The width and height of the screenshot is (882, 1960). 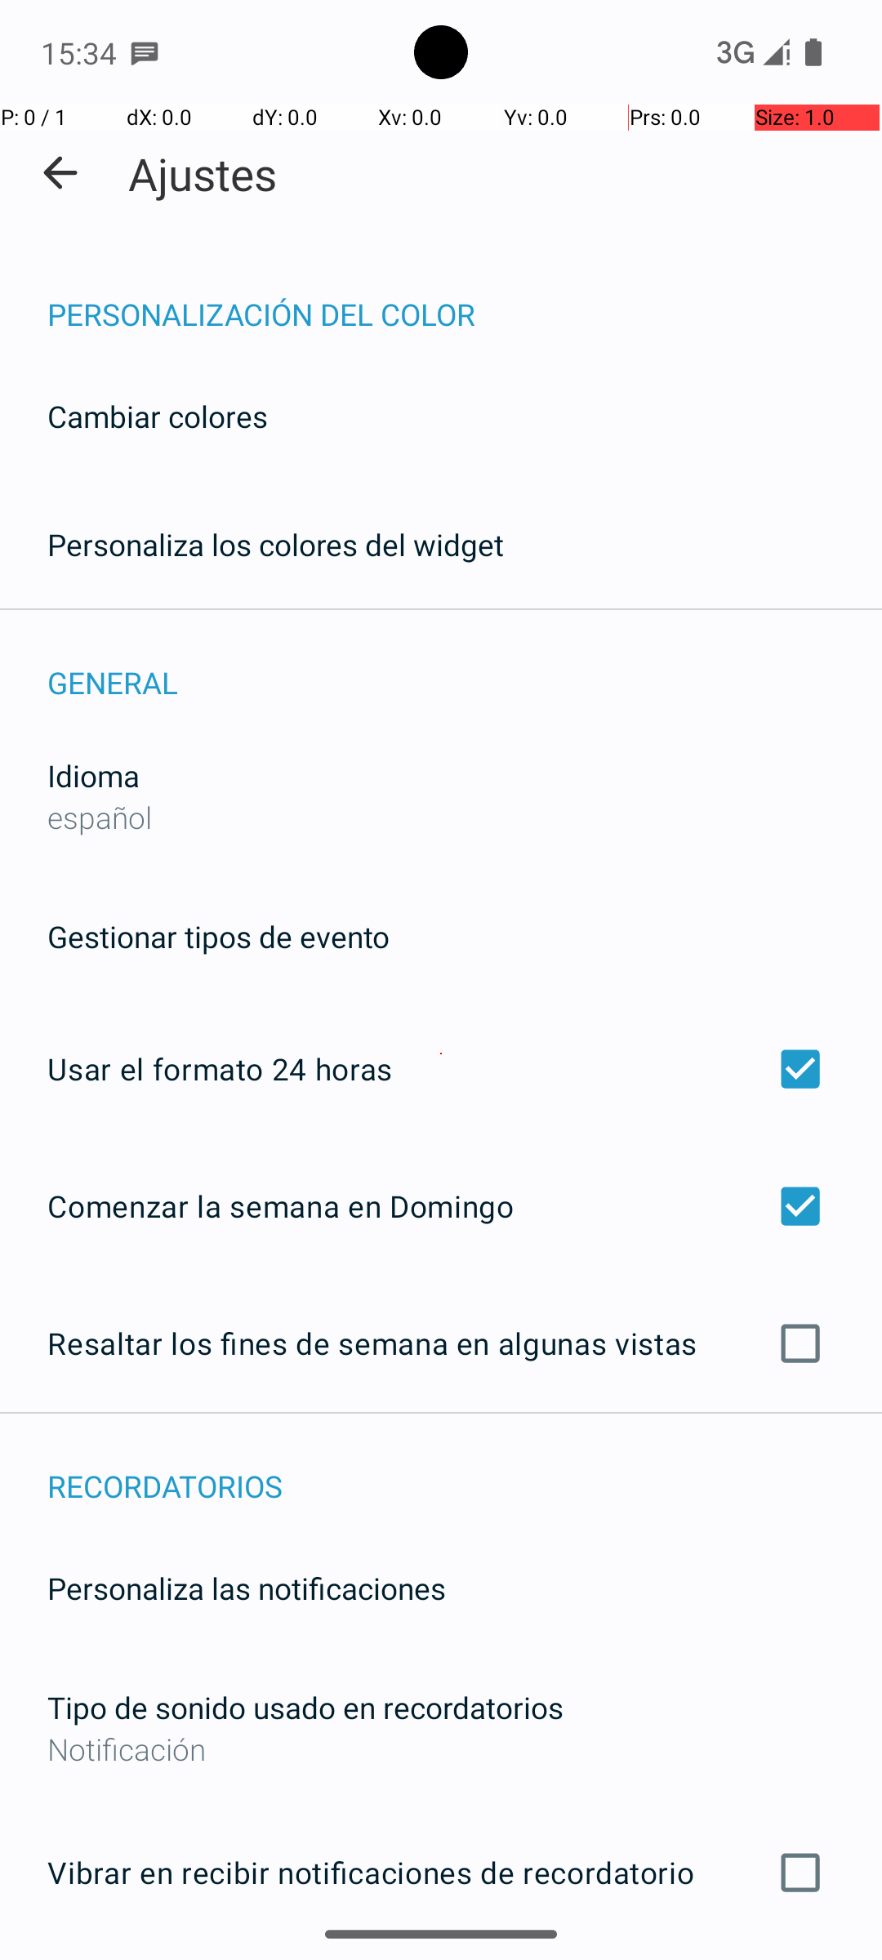 What do you see at coordinates (441, 1959) in the screenshot?
I see `Repetir recordatorios hasta ser descartados` at bounding box center [441, 1959].